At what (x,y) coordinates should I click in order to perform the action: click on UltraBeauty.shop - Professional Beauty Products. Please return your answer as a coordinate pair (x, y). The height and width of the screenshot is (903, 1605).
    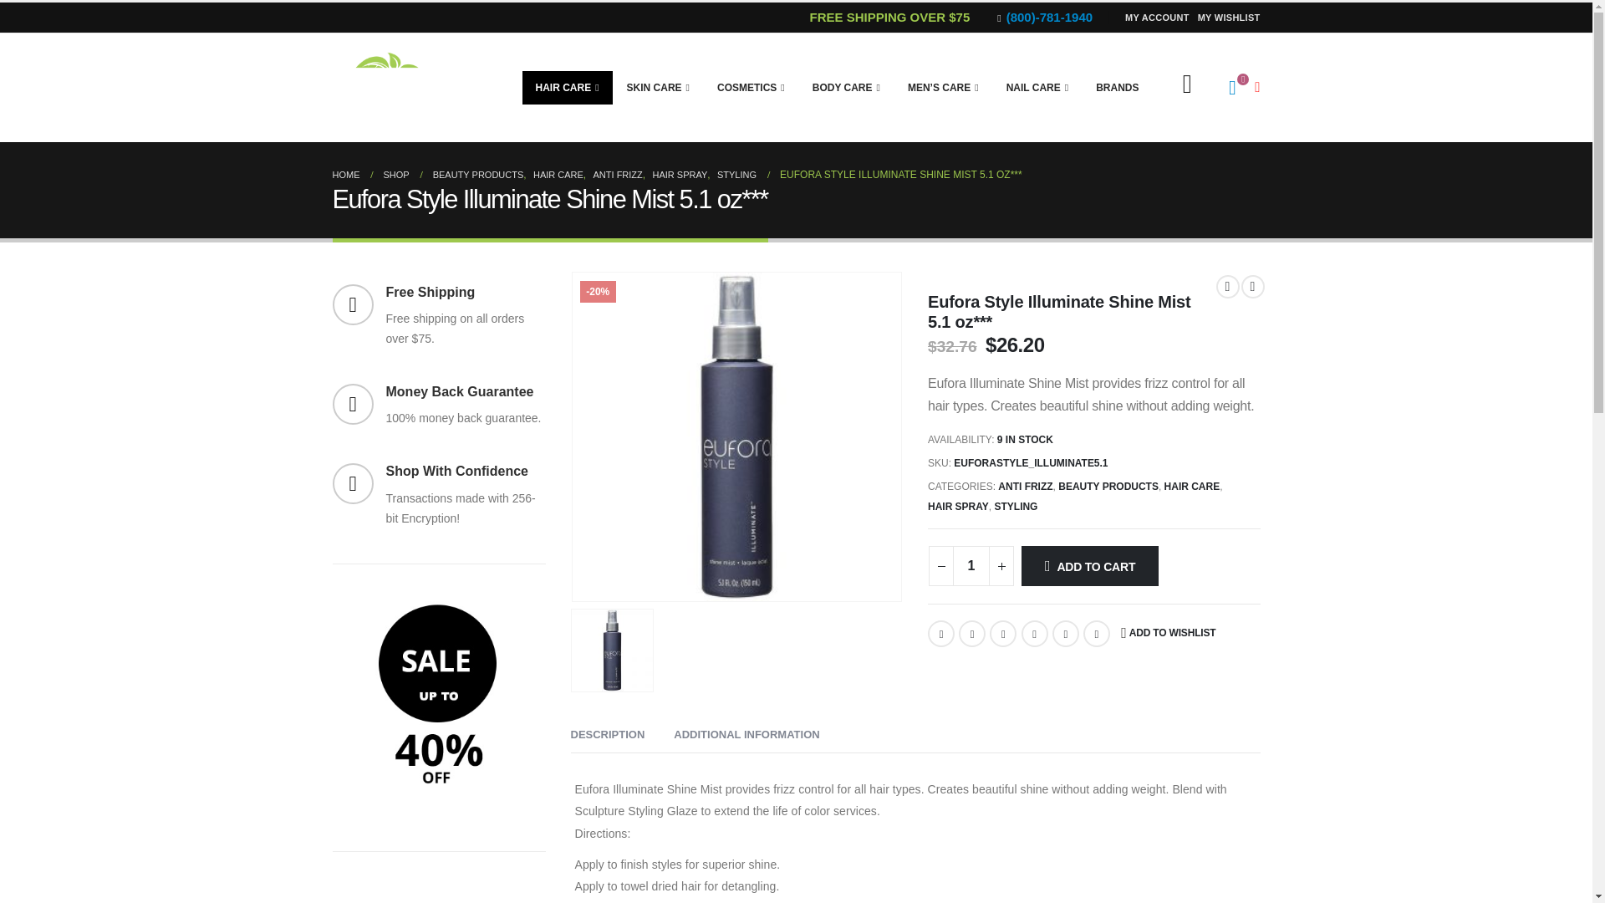
    Looking at the image, I should click on (400, 88).